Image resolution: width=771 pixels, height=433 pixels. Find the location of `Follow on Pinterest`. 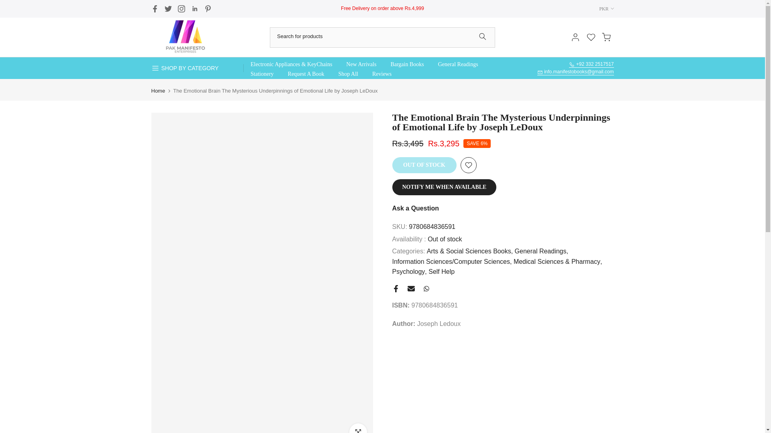

Follow on Pinterest is located at coordinates (208, 8).